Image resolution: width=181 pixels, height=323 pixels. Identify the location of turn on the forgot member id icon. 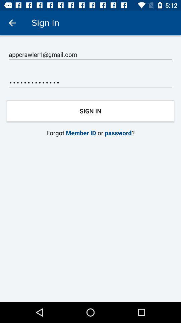
(90, 133).